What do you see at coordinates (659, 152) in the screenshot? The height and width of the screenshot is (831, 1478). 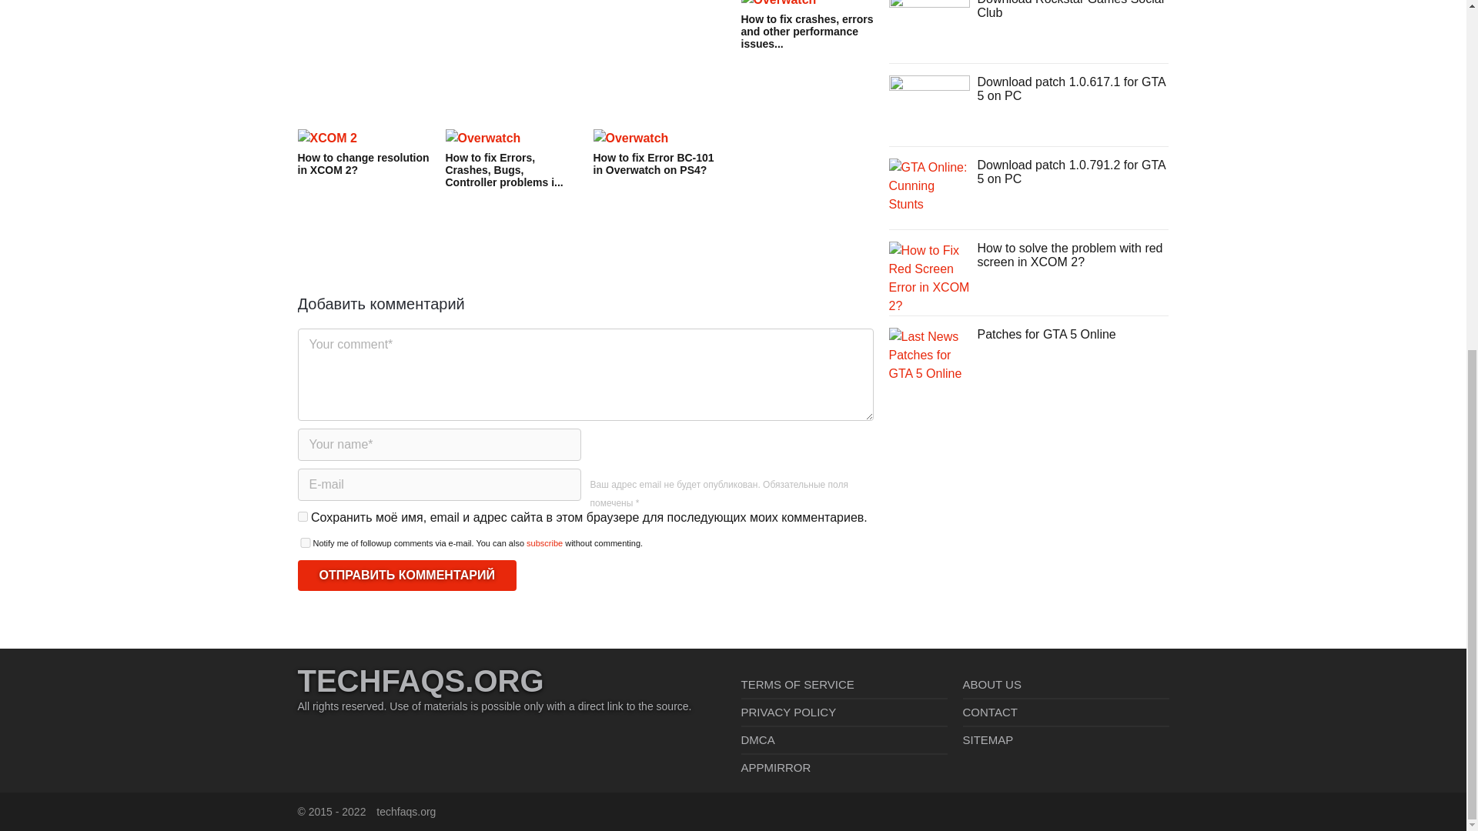 I see `How to fix Error BC-101 in Overwatch on PS4?` at bounding box center [659, 152].